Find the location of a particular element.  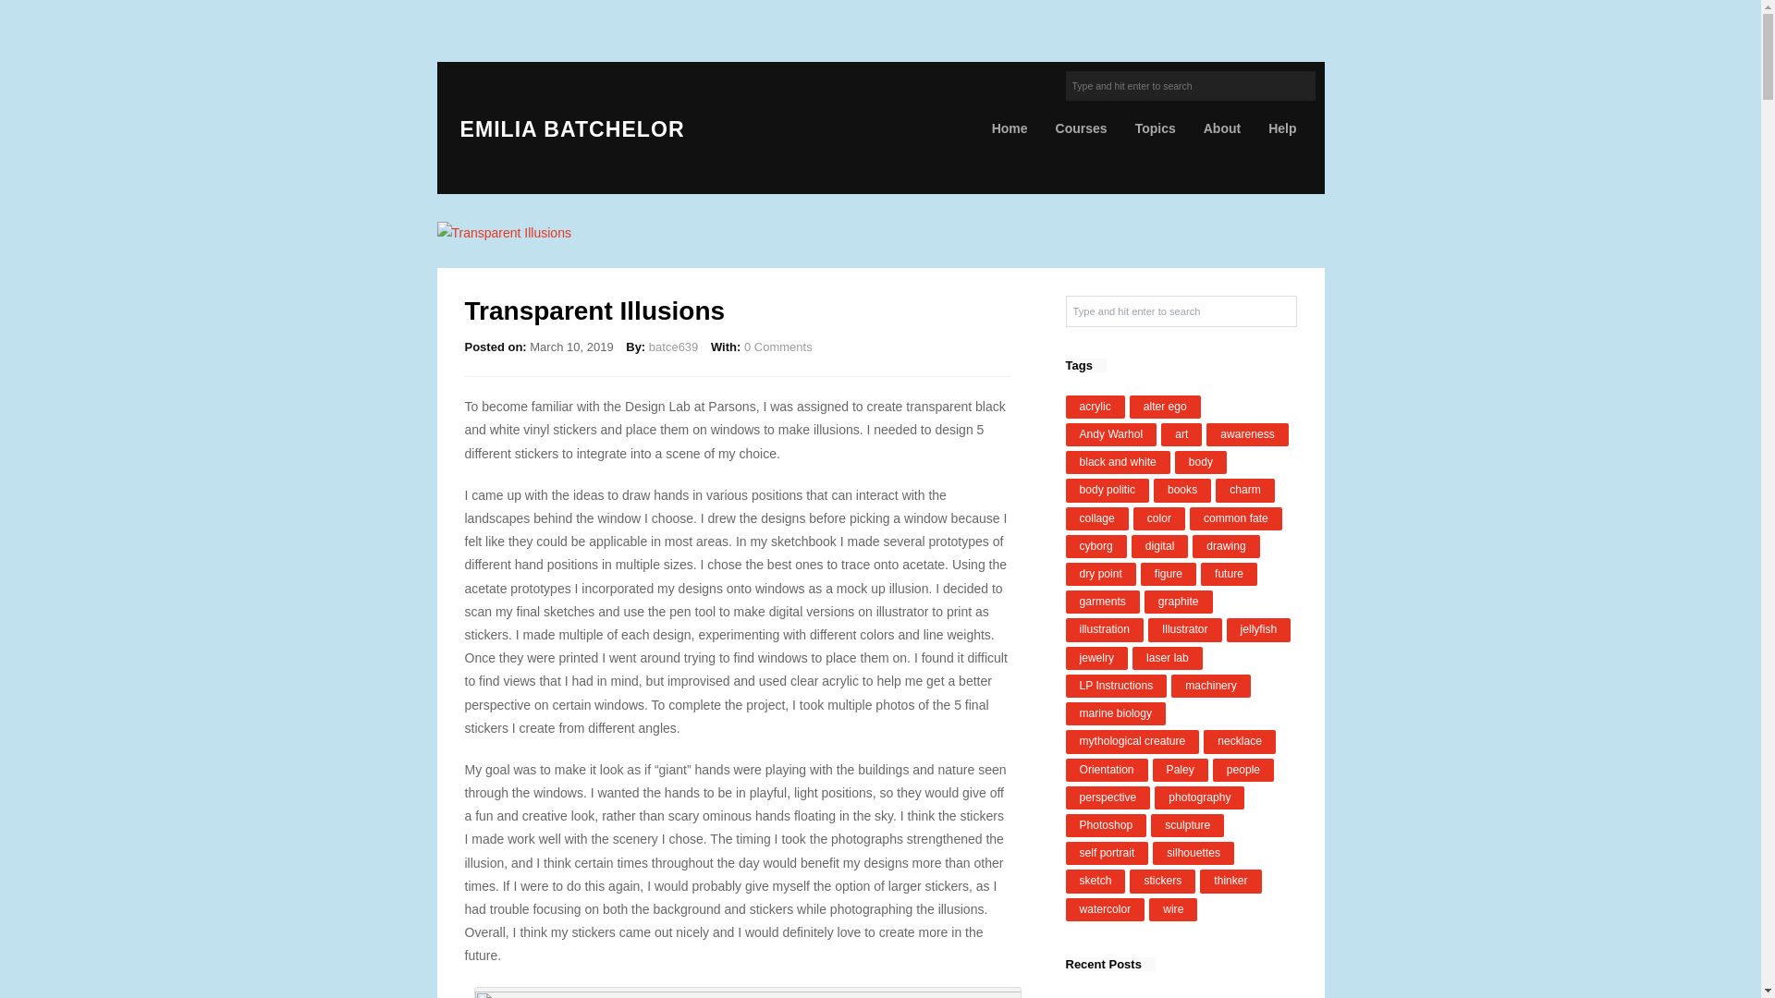

Type and hit enter to search is located at coordinates (1180, 310).